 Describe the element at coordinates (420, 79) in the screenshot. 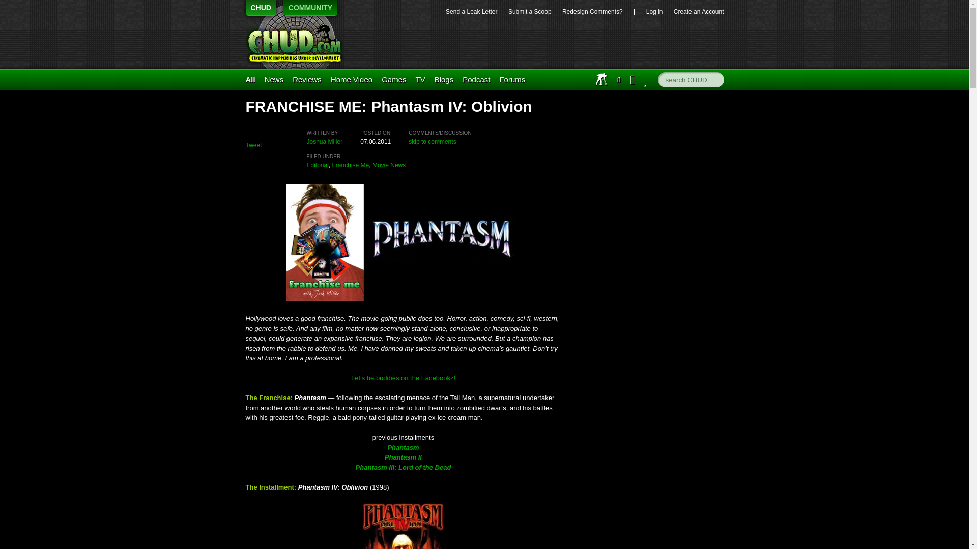

I see `TV` at that location.